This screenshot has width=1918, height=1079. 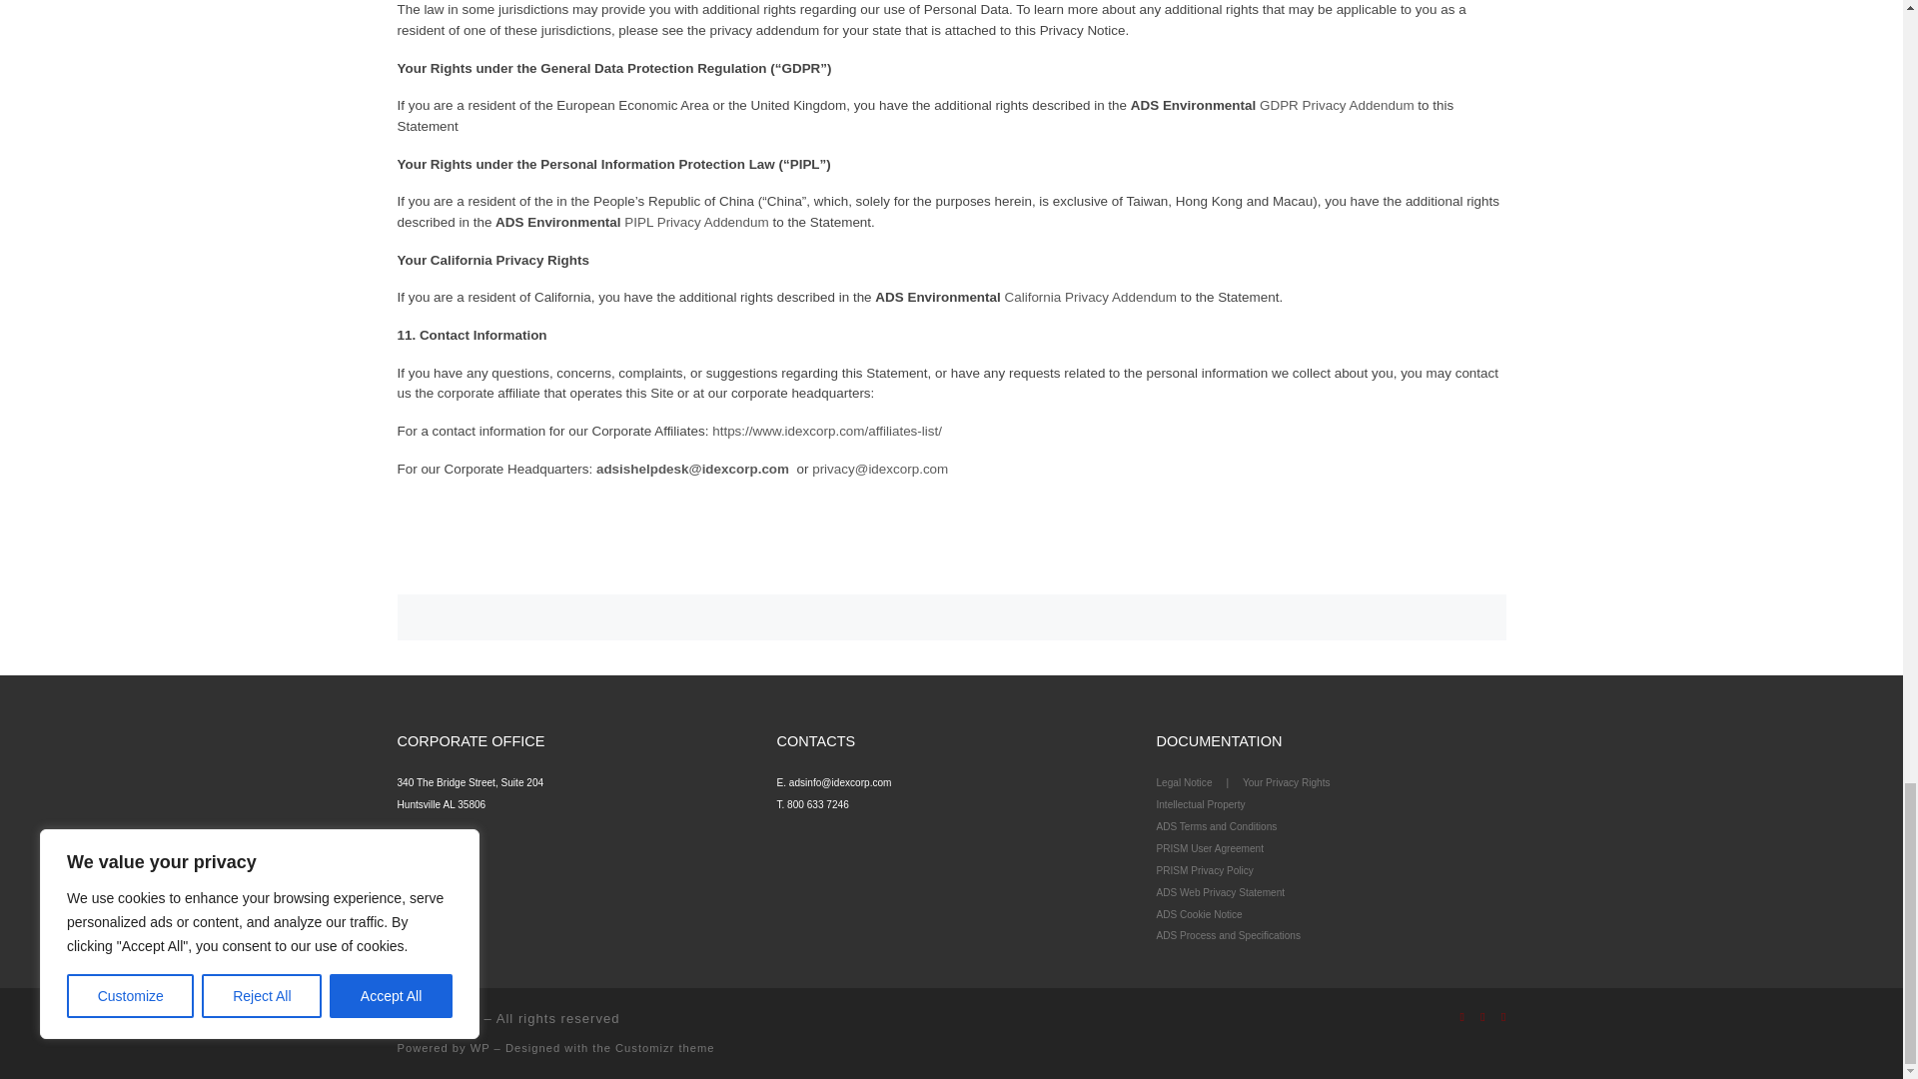 What do you see at coordinates (464, 1018) in the screenshot?
I see `ADS` at bounding box center [464, 1018].